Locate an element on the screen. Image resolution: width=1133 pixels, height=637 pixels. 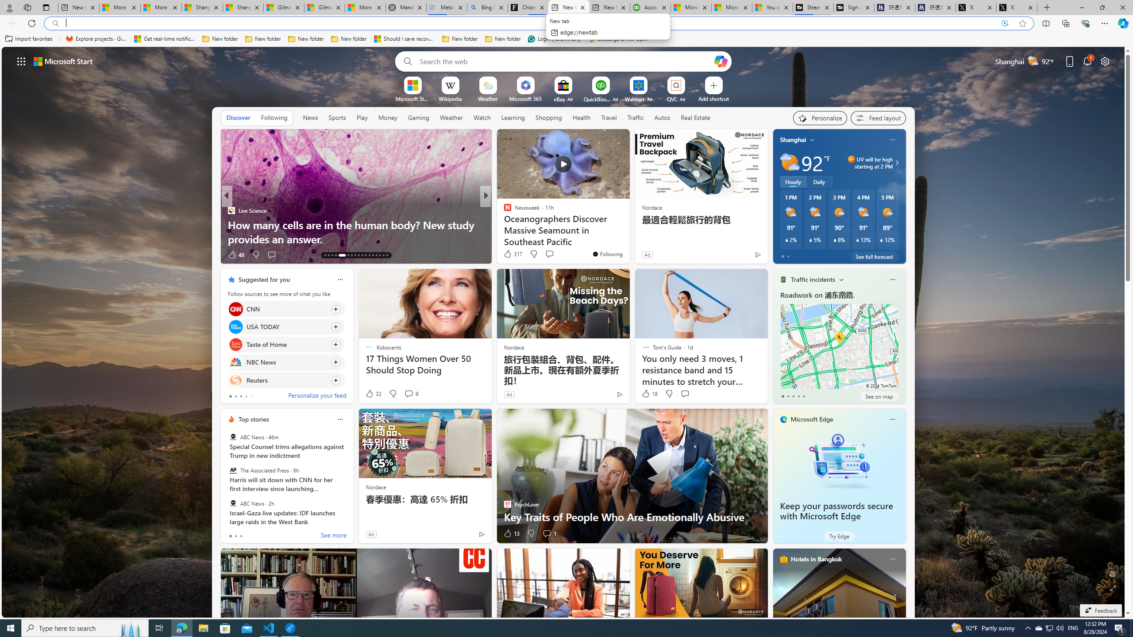
People who are unapologetically authentic do these 15 things is located at coordinates (628, 232).